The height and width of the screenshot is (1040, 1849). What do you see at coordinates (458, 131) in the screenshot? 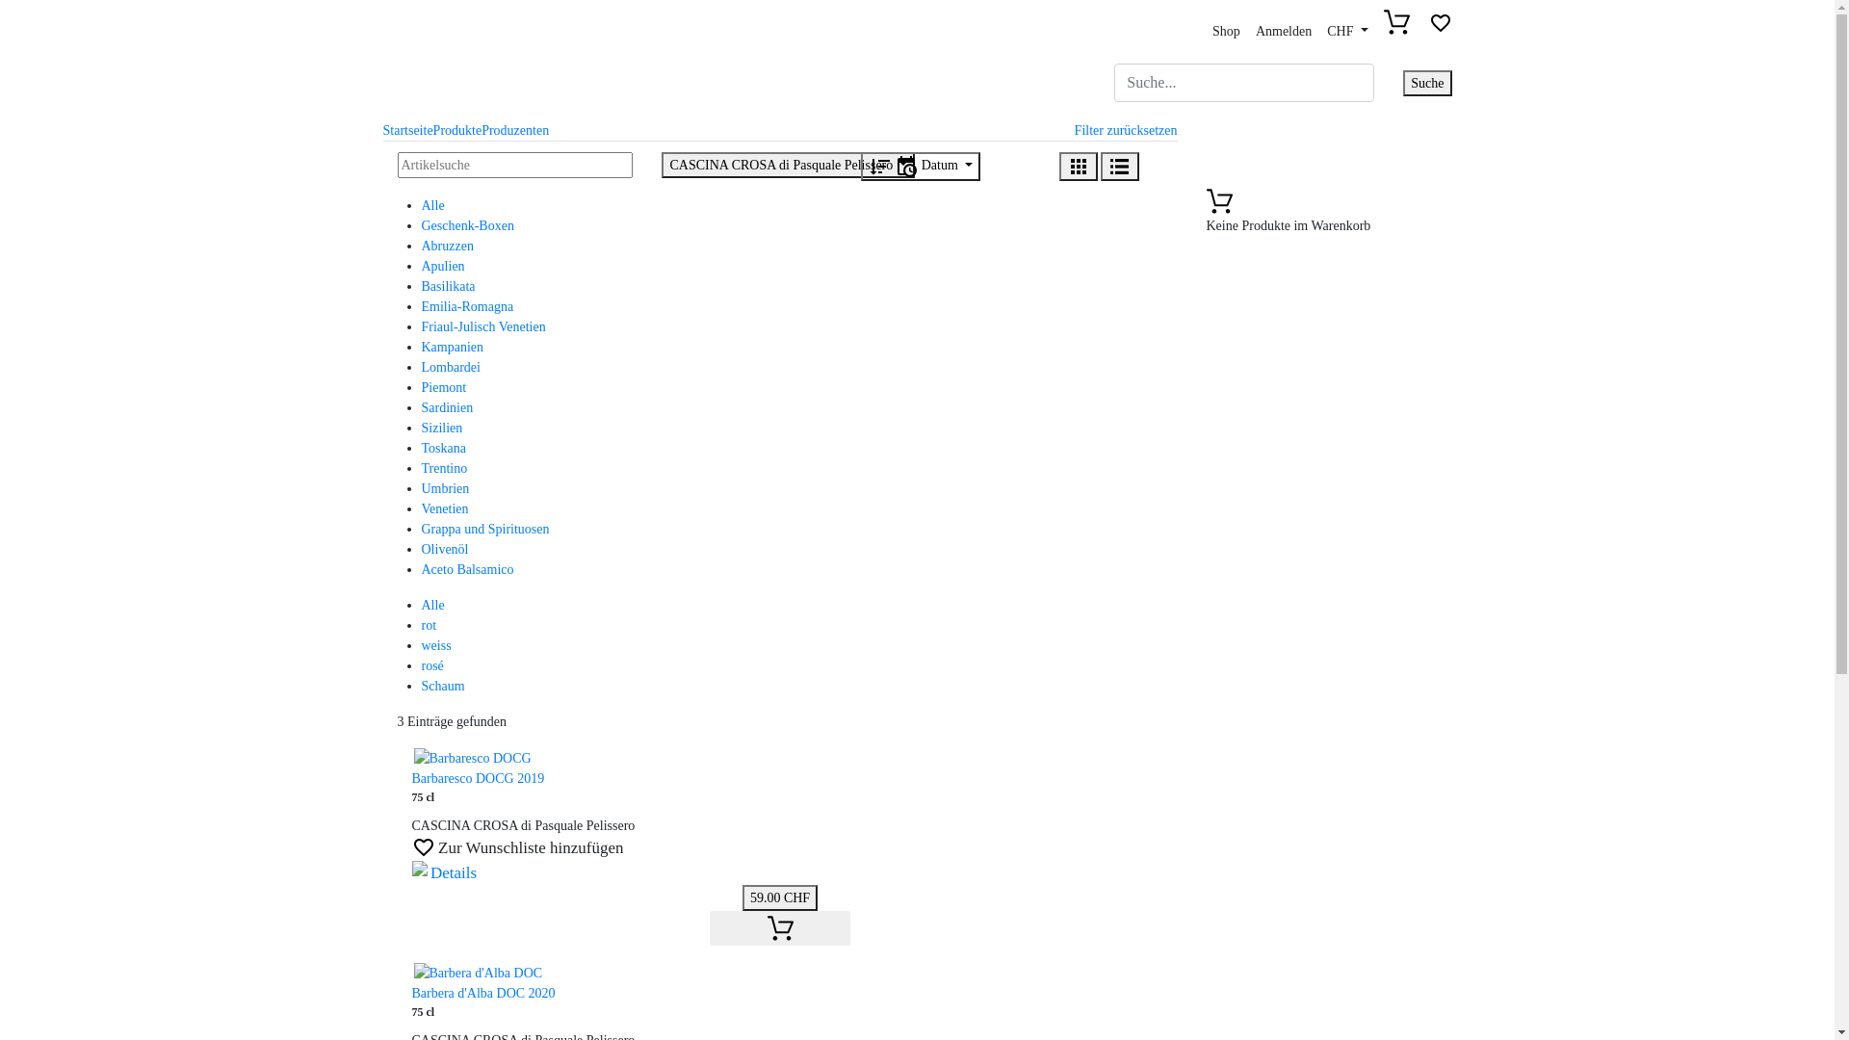
I see `Produkte` at bounding box center [458, 131].